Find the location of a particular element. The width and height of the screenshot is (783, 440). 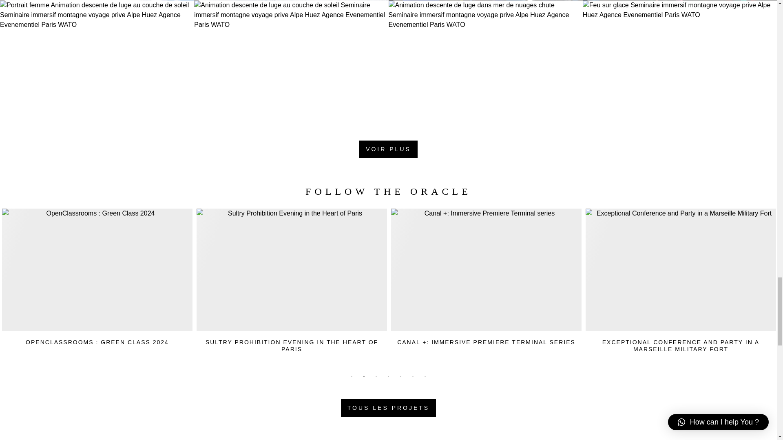

Sultry Prohibition Evening in the Heart of Paris is located at coordinates (291, 287).